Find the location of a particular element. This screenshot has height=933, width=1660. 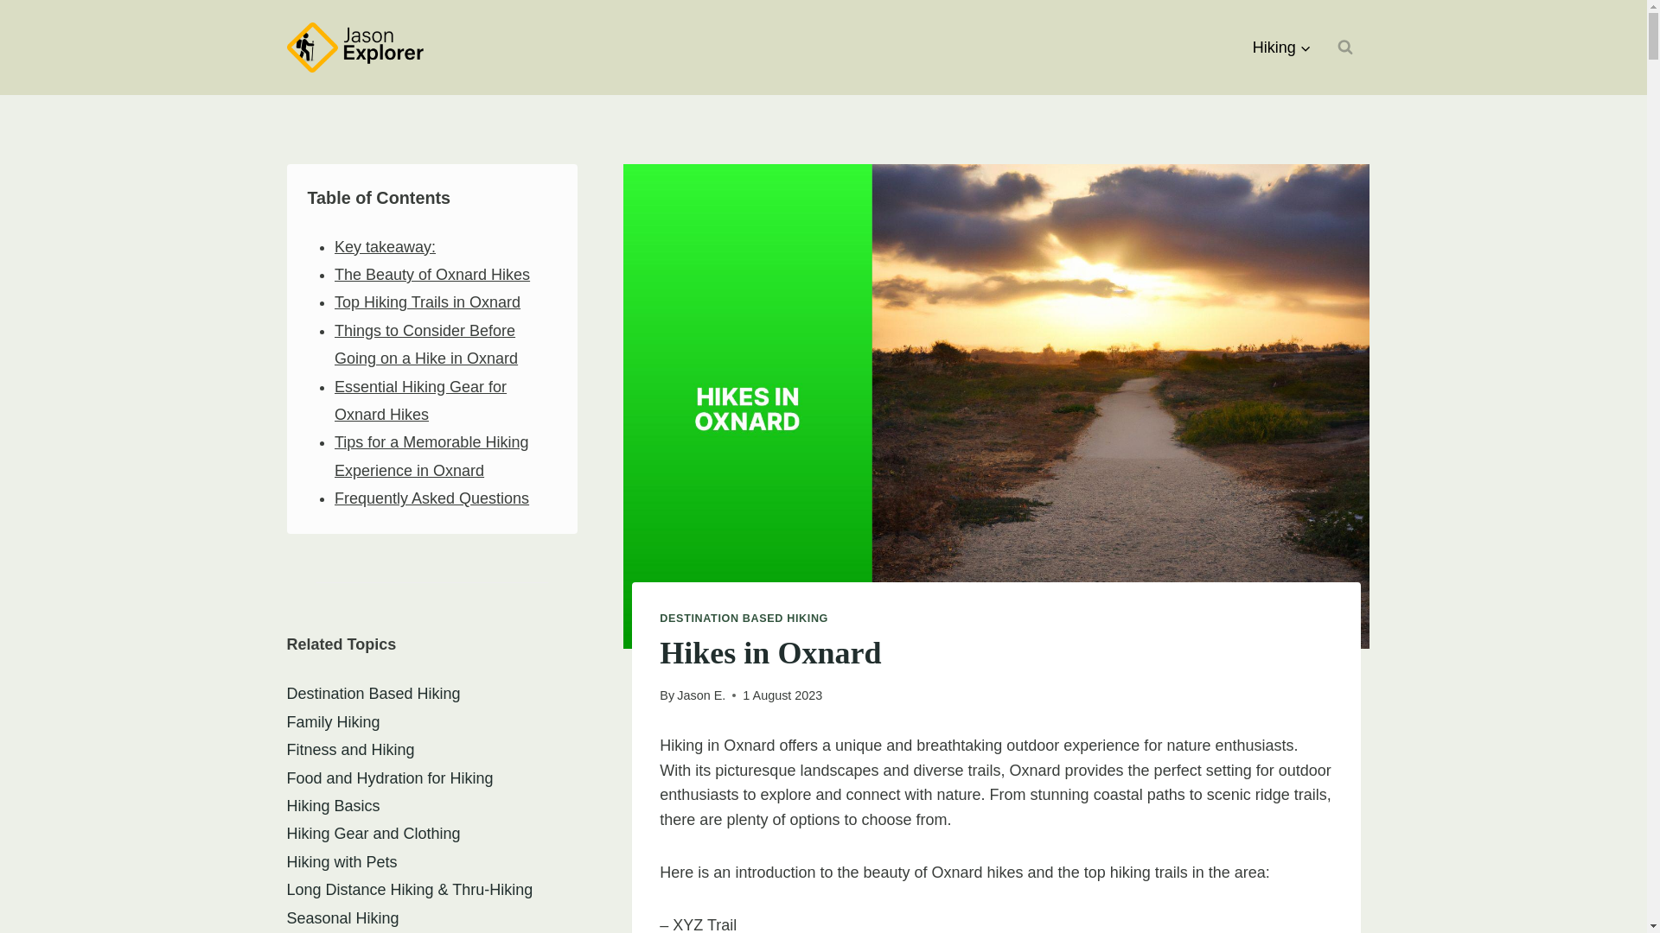

Hiking is located at coordinates (1282, 47).